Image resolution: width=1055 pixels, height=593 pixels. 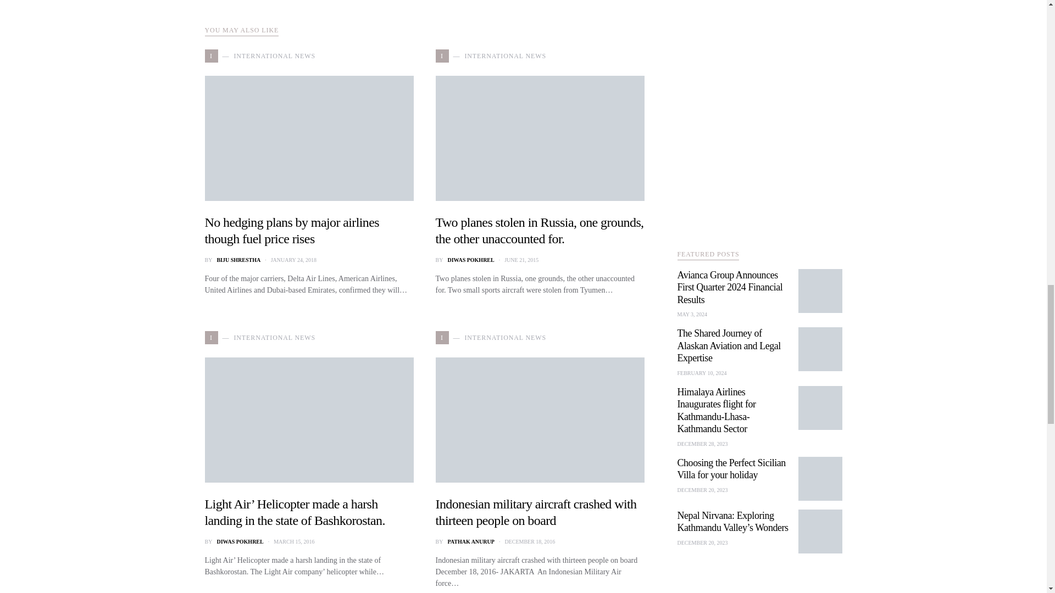 I want to click on View all posts by Diwas Pokhrel, so click(x=470, y=259).